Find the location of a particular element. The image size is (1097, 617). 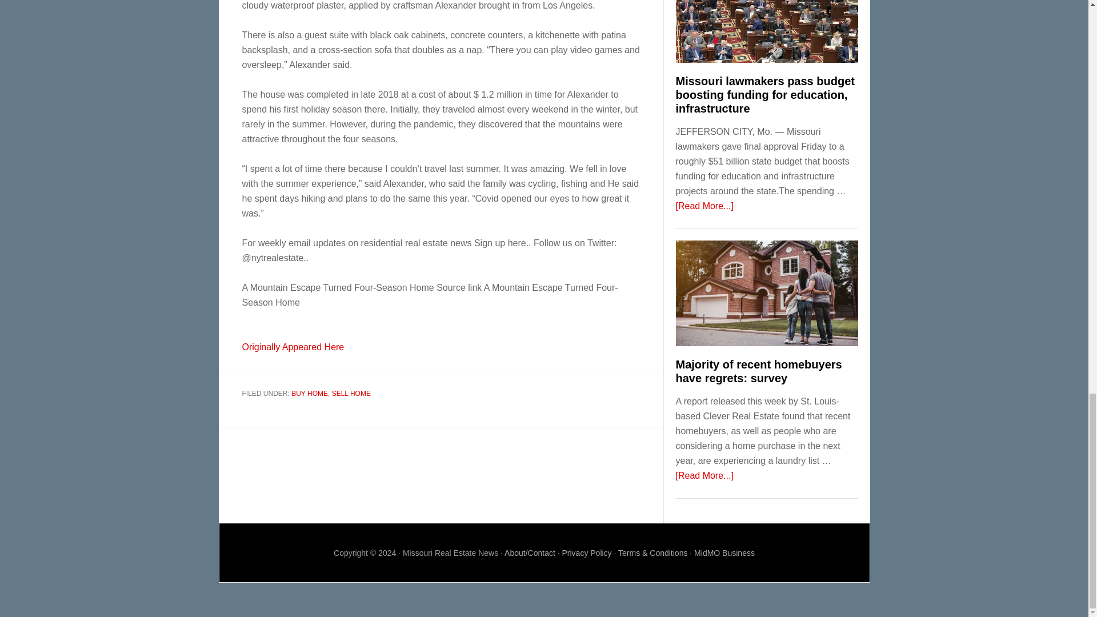

Privacy Policy is located at coordinates (586, 553).